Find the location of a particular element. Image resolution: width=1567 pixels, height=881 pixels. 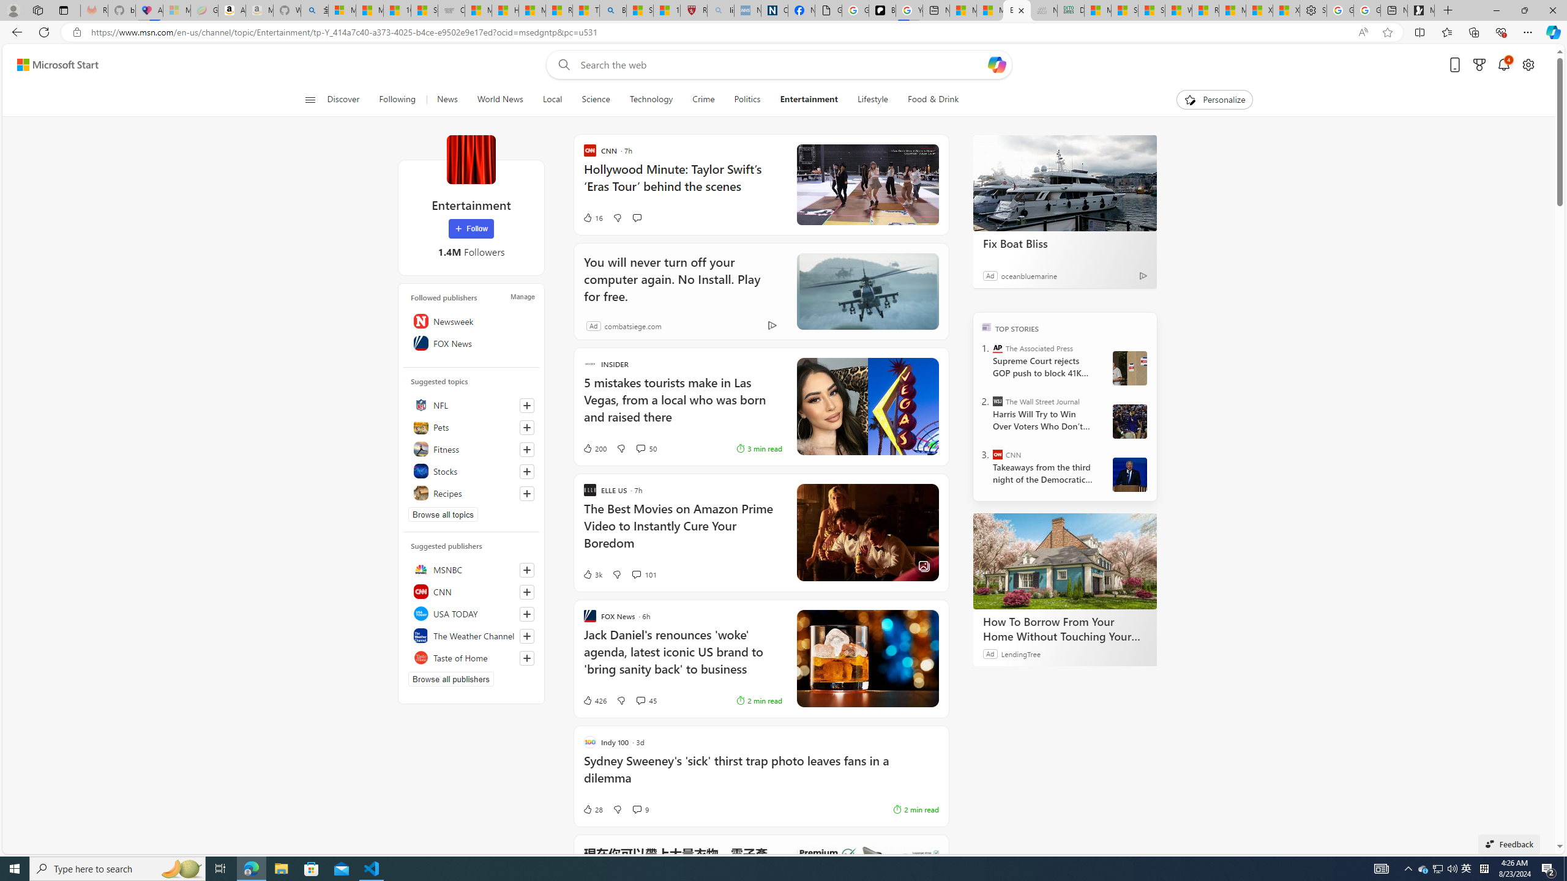

Browse all publishers is located at coordinates (451, 678).